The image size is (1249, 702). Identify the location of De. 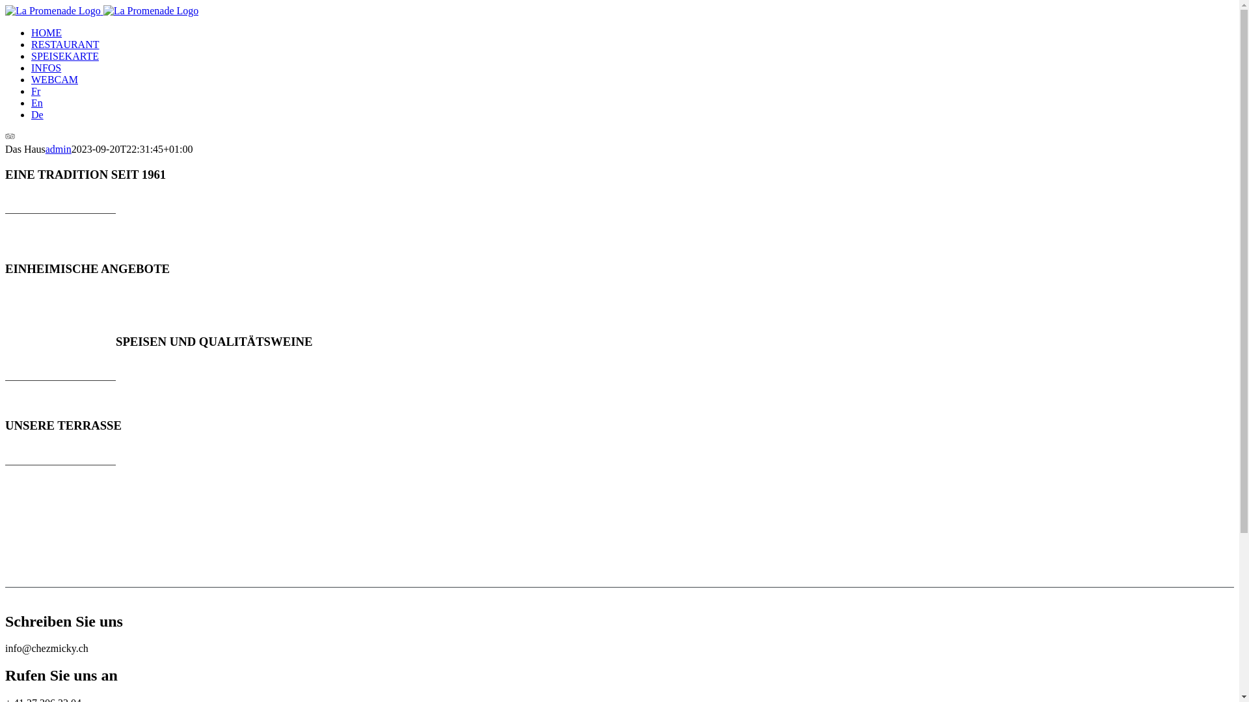
(38, 114).